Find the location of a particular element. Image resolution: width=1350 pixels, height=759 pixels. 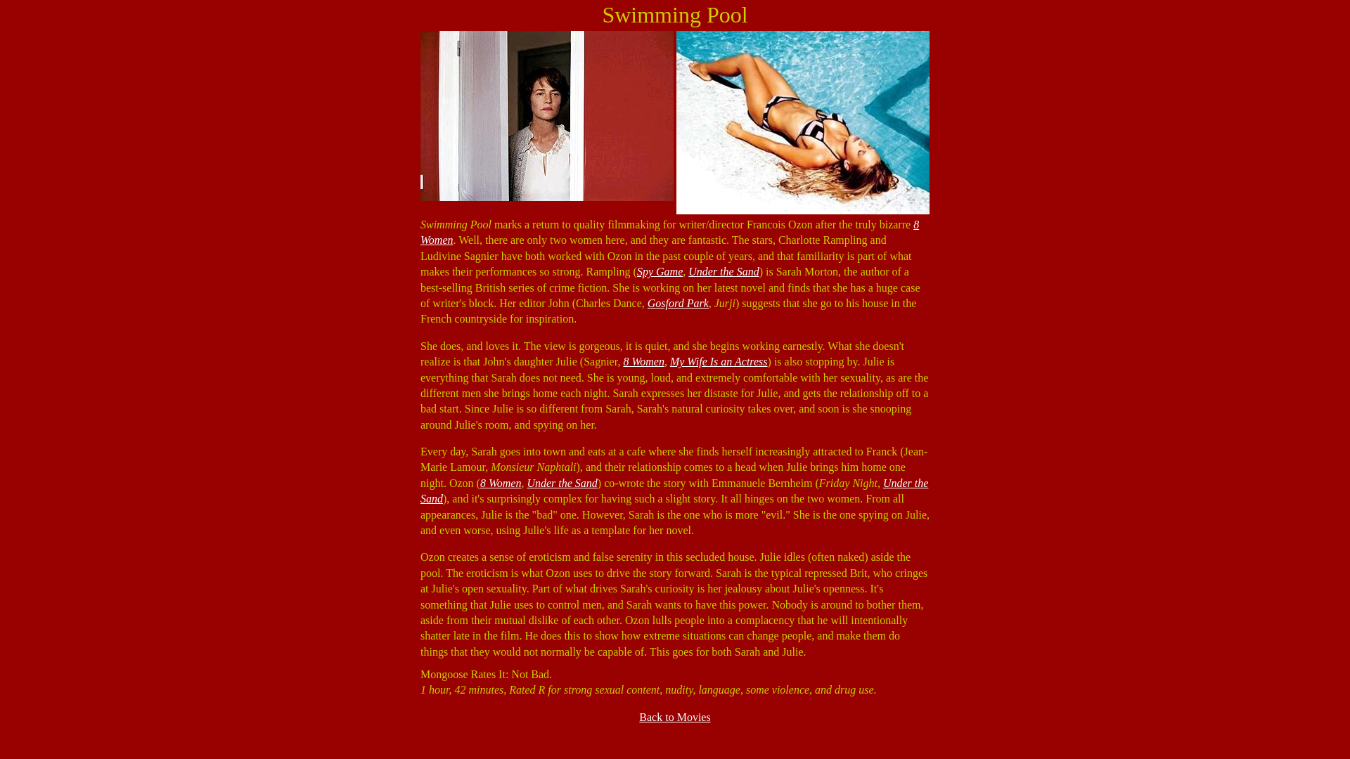

Gosford Park is located at coordinates (678, 303).